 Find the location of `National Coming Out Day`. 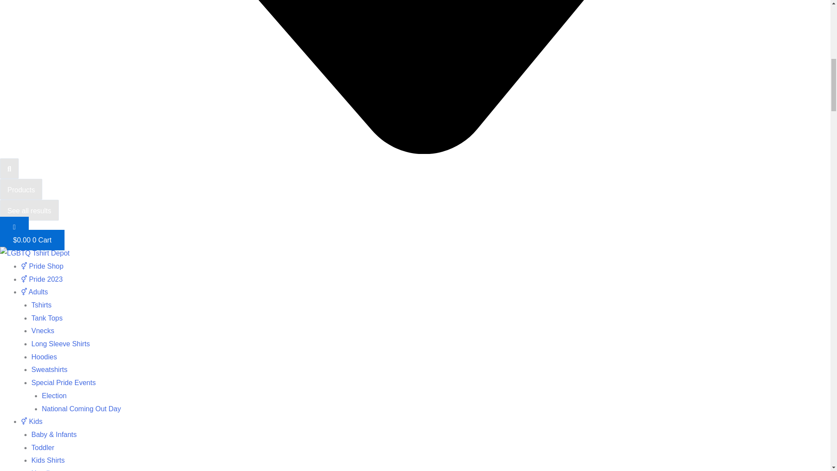

National Coming Out Day is located at coordinates (81, 409).